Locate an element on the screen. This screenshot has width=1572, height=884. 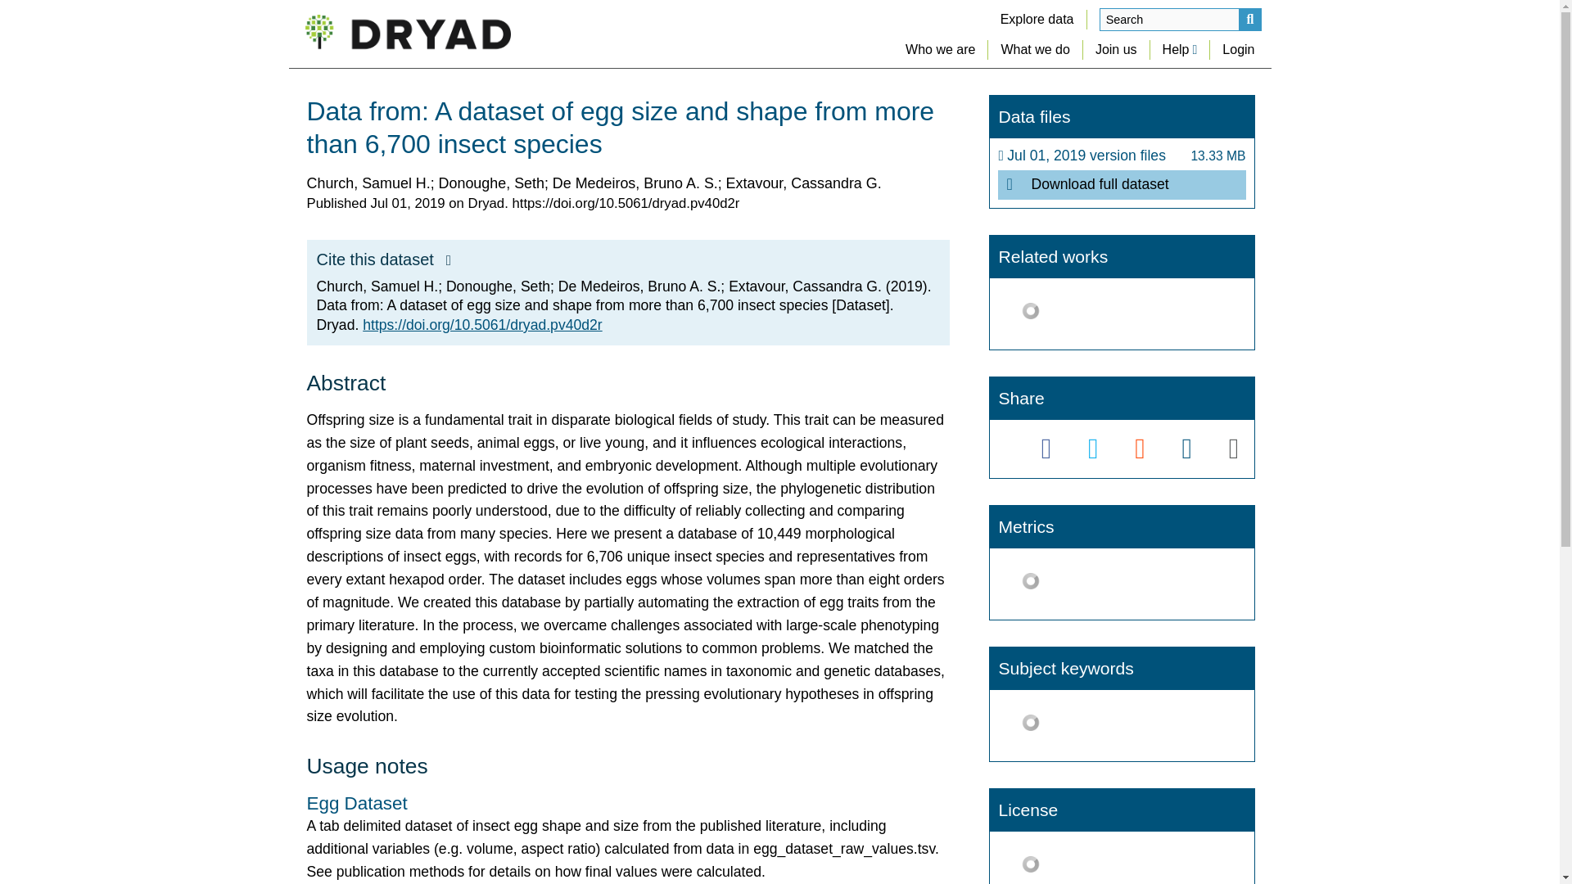
Who we are is located at coordinates (940, 49).